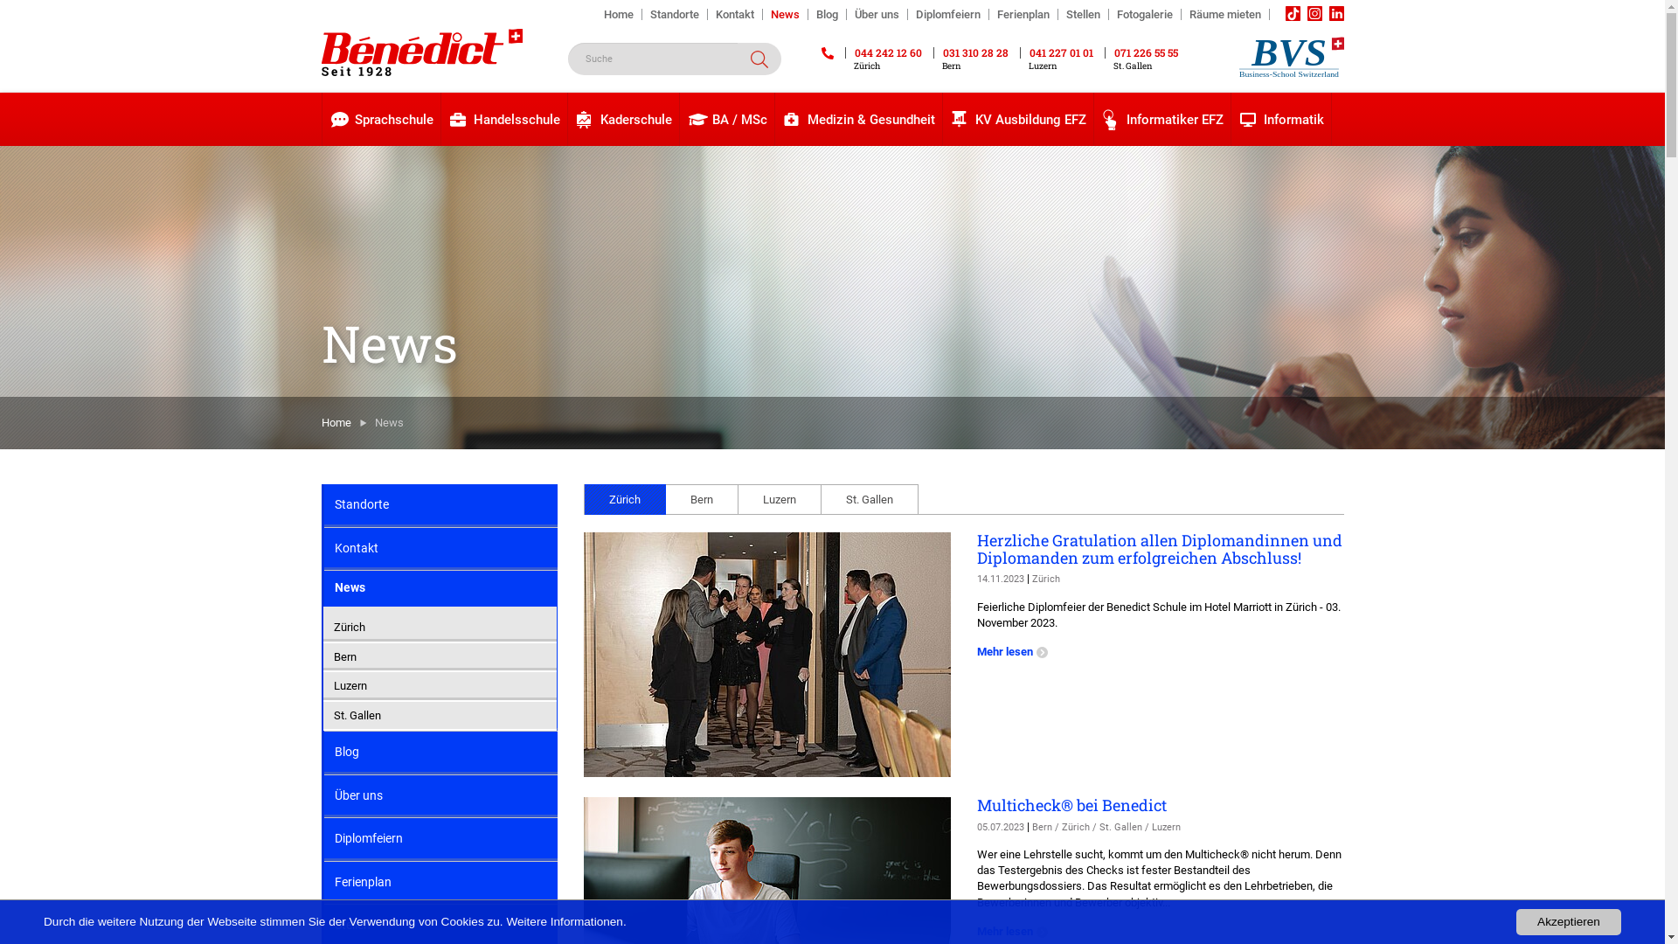 The image size is (1678, 944). I want to click on Fotogalerie, so click(1145, 14).